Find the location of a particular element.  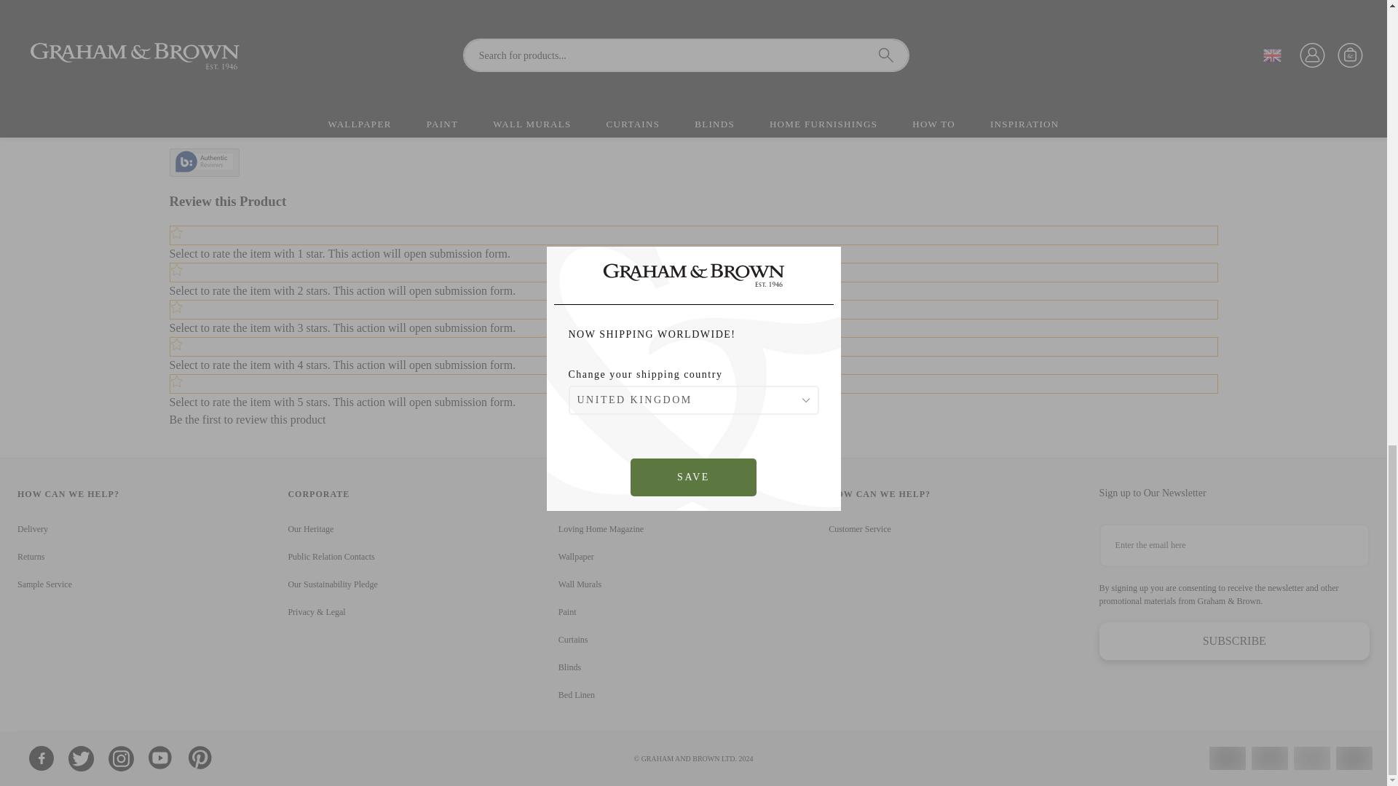

Wall Murals is located at coordinates (580, 584).